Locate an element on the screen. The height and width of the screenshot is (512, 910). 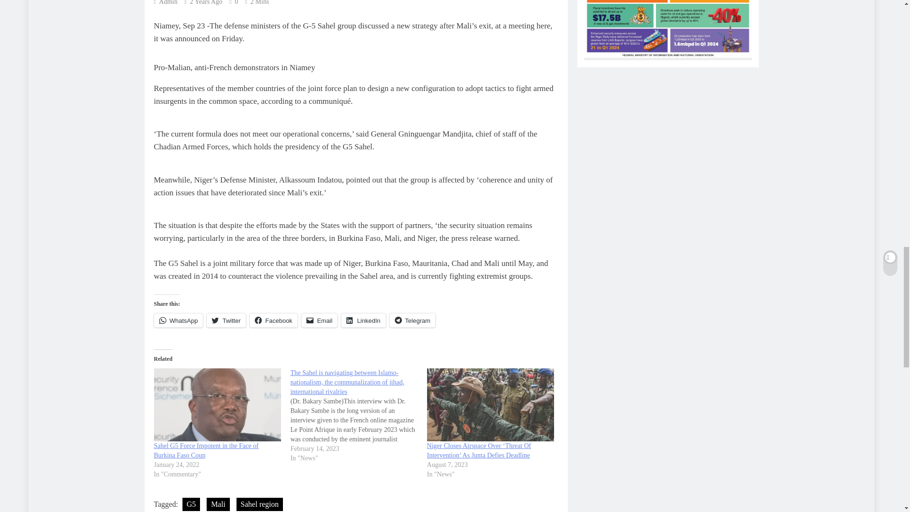
Admin is located at coordinates (165, 2).